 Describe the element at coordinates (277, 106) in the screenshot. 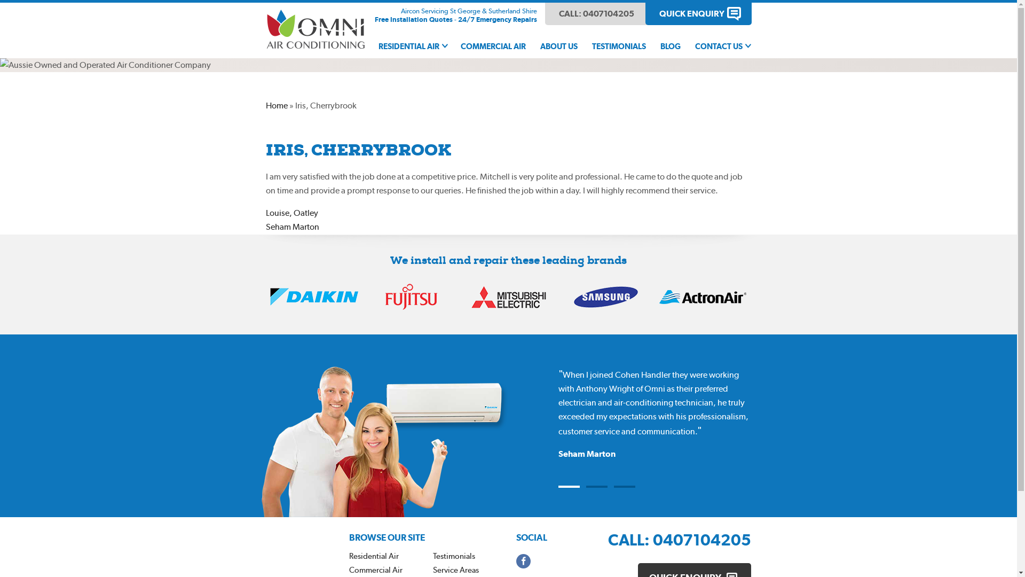

I see `Home` at that location.